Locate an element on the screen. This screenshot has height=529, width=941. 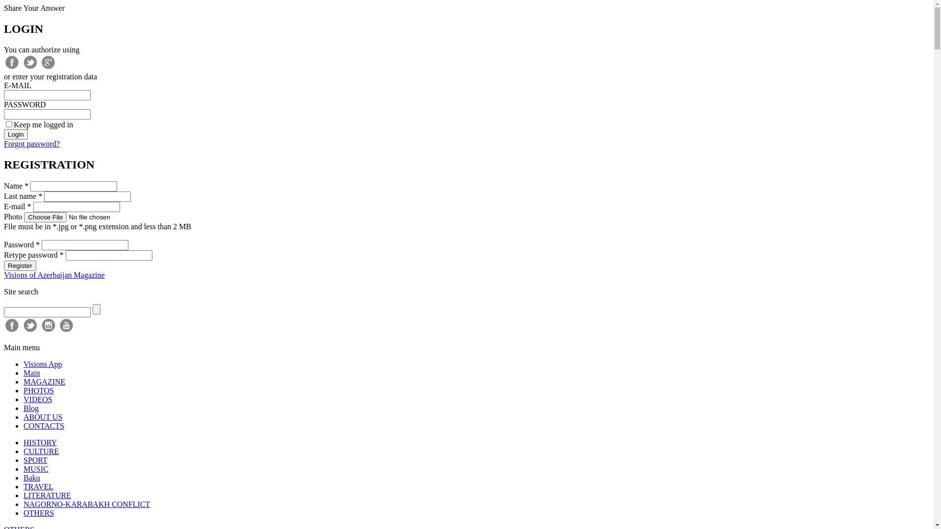
Blog is located at coordinates (31, 409).